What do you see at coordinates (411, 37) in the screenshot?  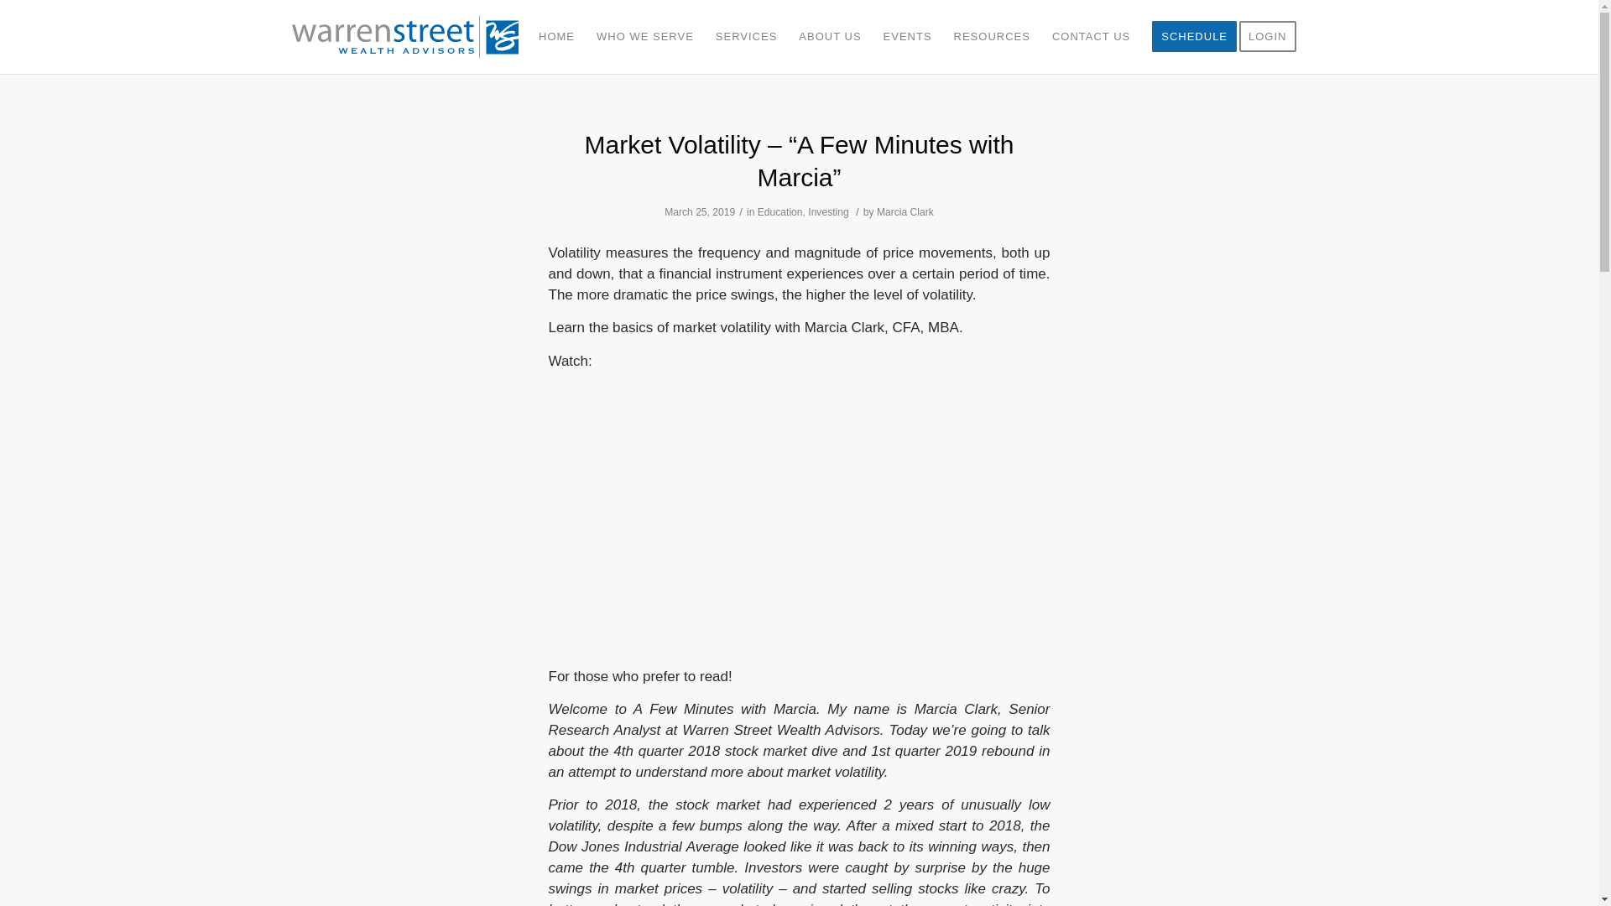 I see `color` at bounding box center [411, 37].